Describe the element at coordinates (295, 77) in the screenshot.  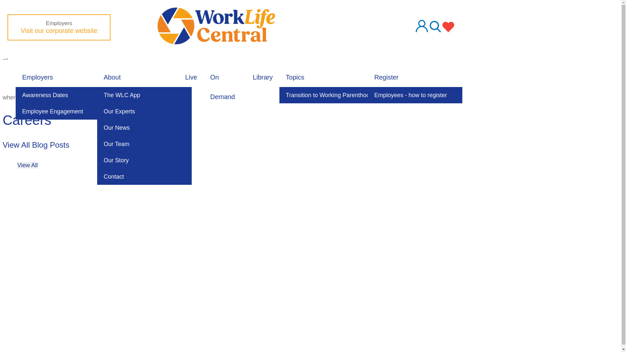
I see `Topics` at that location.